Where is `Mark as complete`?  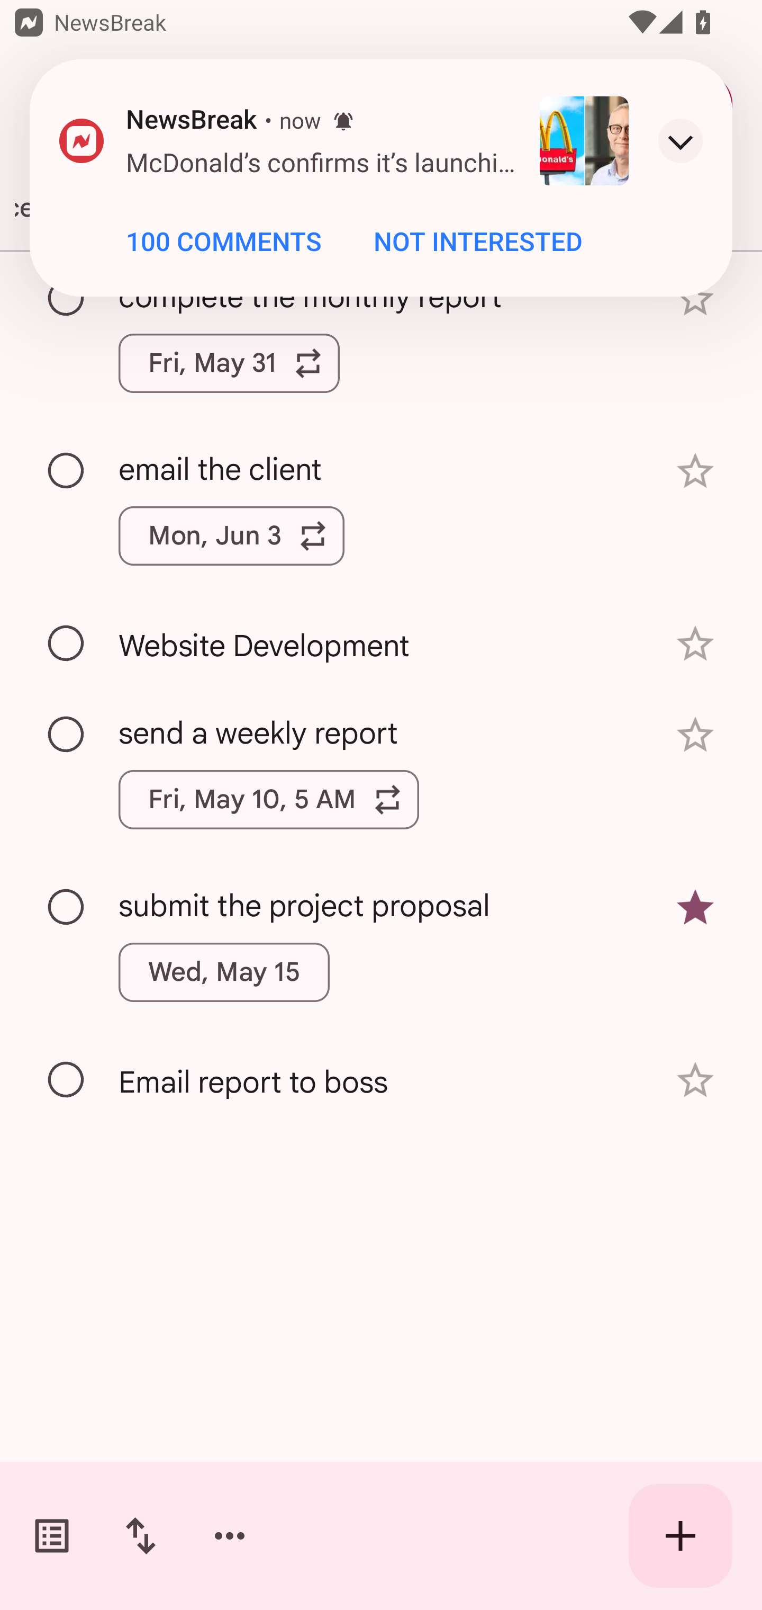 Mark as complete is located at coordinates (67, 908).